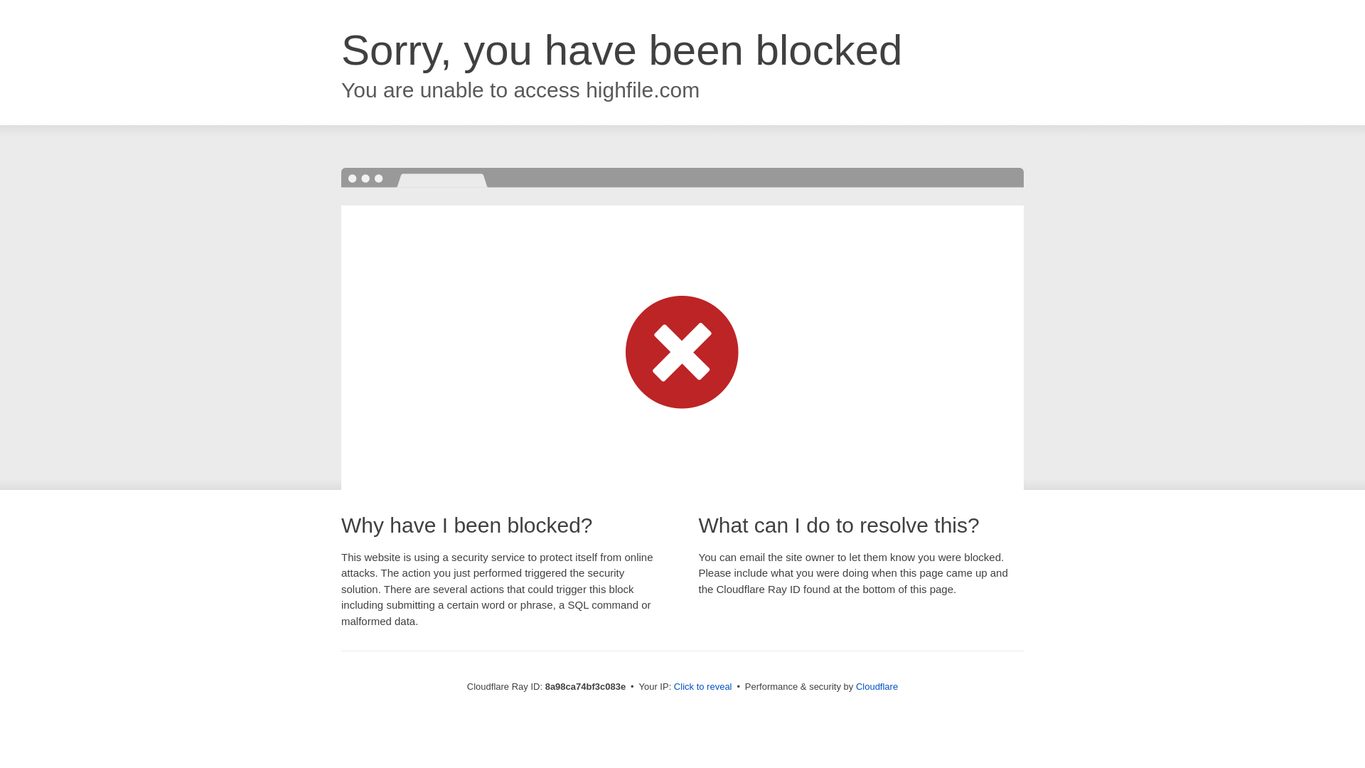  What do you see at coordinates (877, 686) in the screenshot?
I see `Cloudflare` at bounding box center [877, 686].